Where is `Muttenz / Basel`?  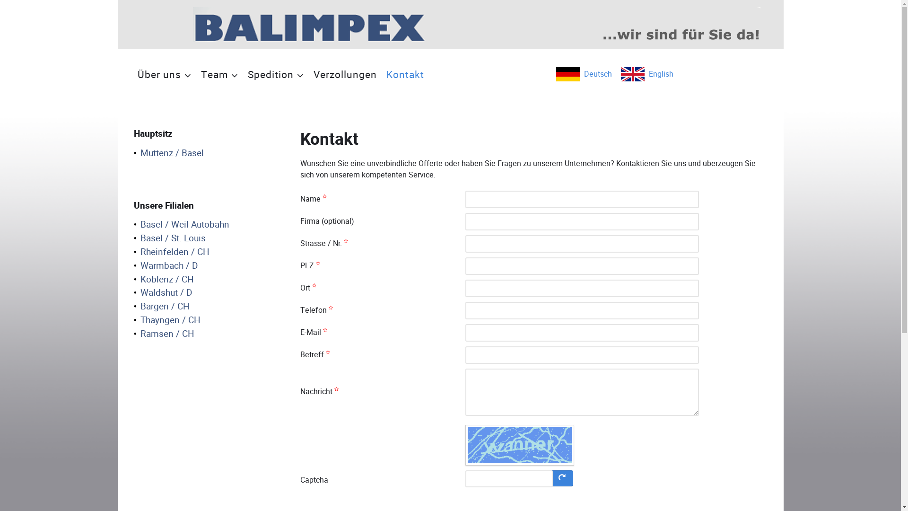
Muttenz / Basel is located at coordinates (168, 153).